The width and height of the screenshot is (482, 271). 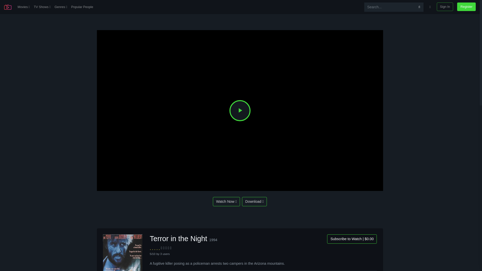 What do you see at coordinates (42, 7) in the screenshot?
I see `TV Shows` at bounding box center [42, 7].